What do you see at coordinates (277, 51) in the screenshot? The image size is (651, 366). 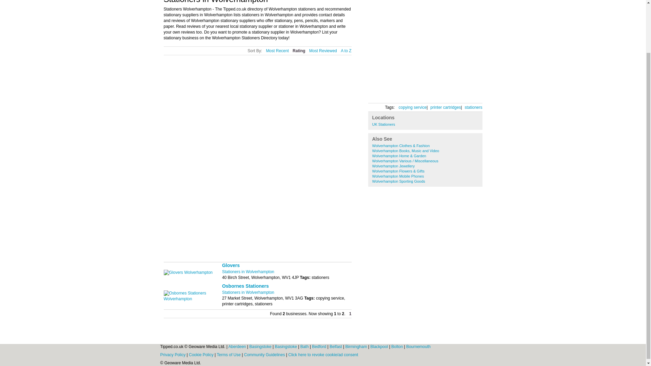 I see `Most Recent` at bounding box center [277, 51].